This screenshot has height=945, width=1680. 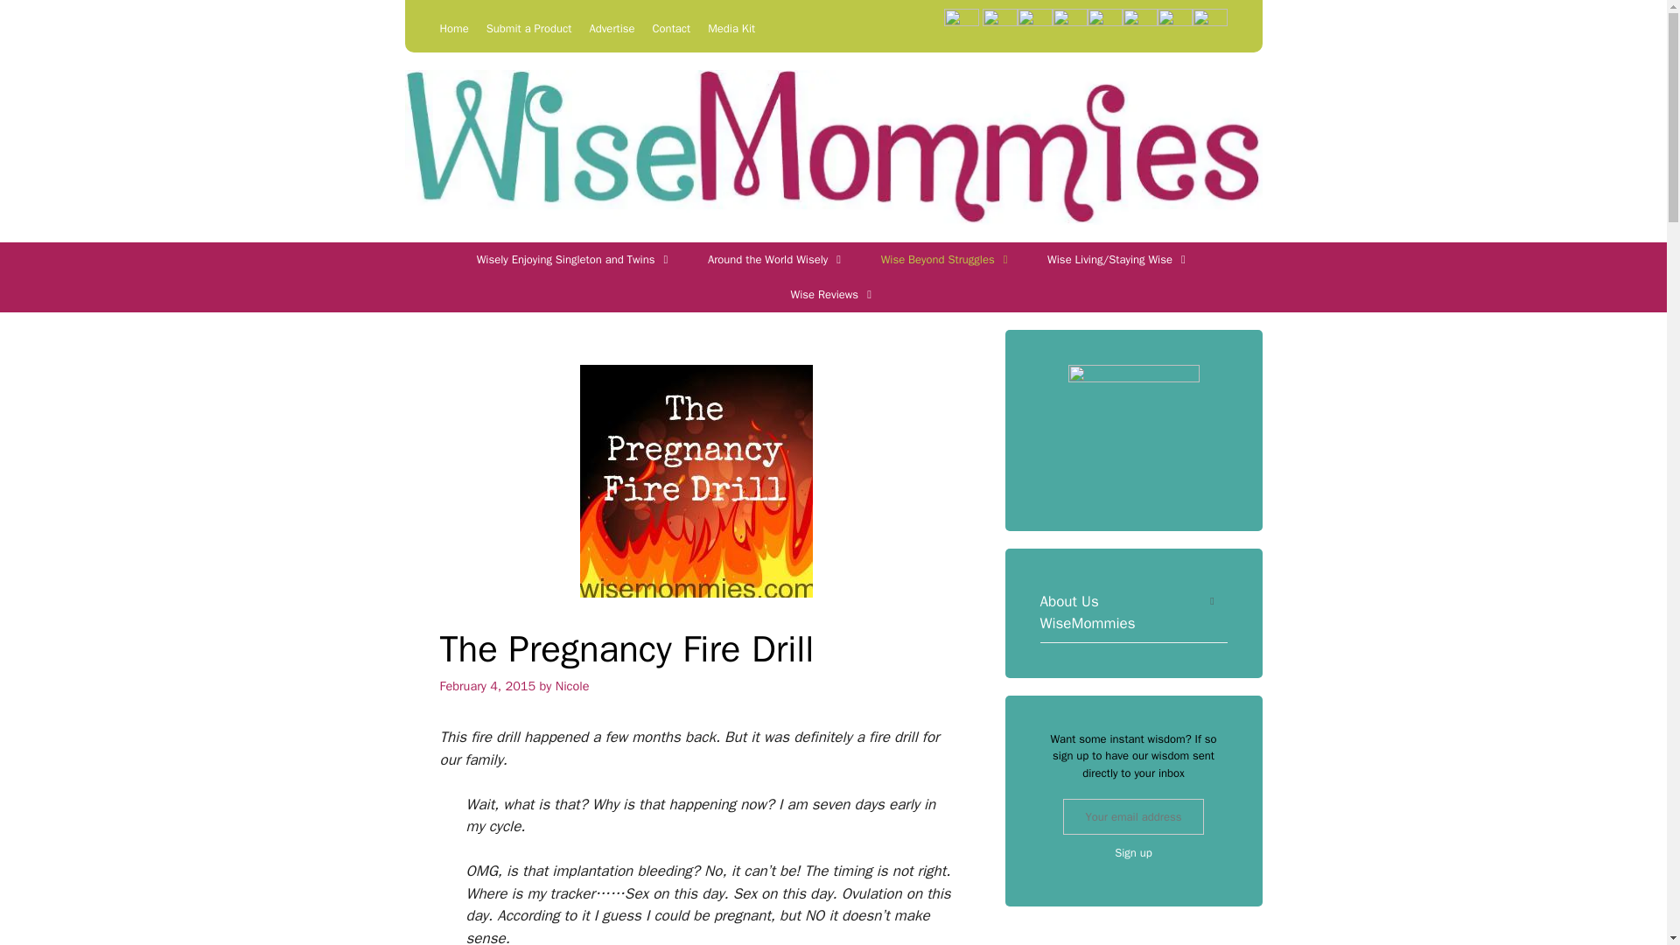 What do you see at coordinates (672, 28) in the screenshot?
I see `Contact` at bounding box center [672, 28].